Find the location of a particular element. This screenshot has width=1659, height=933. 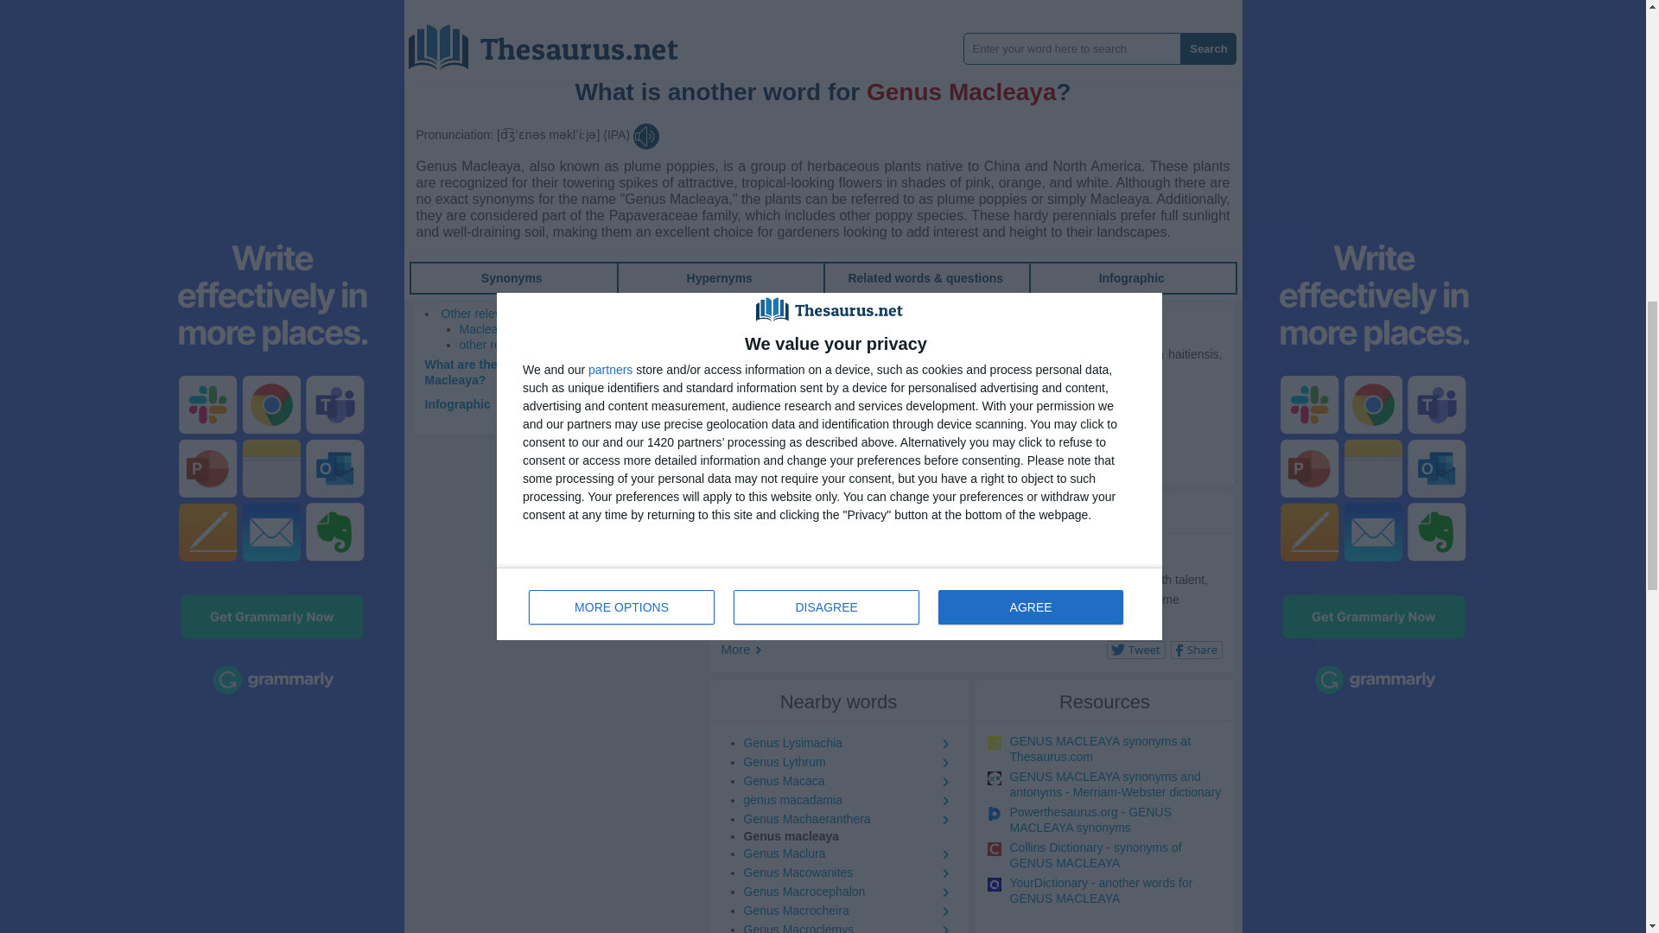

What is another word for Genus Macleaya? is located at coordinates (517, 257).